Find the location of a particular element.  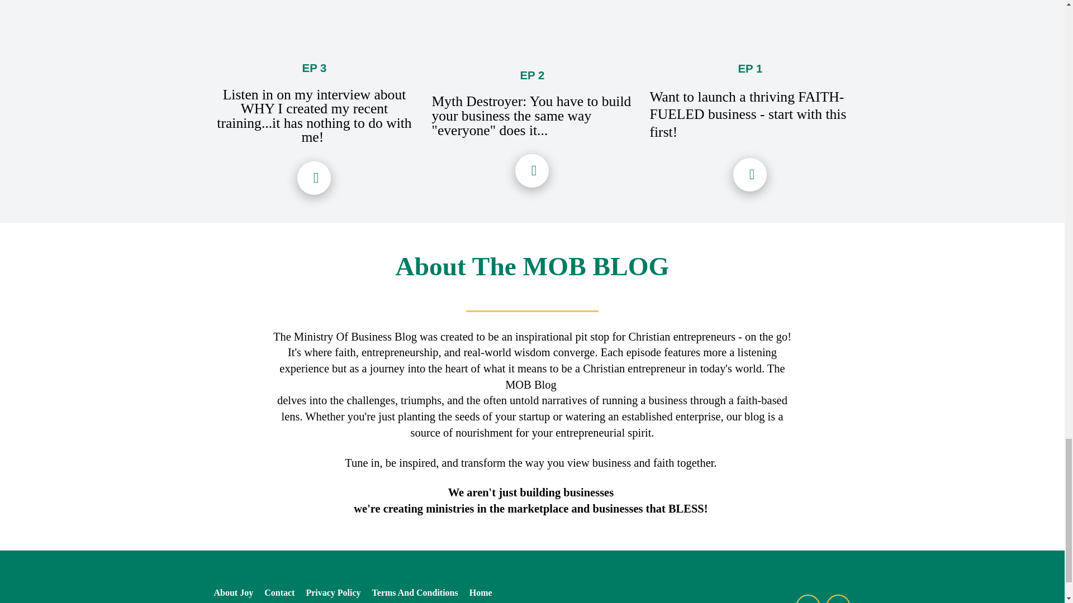

Terms And Conditions is located at coordinates (415, 593).